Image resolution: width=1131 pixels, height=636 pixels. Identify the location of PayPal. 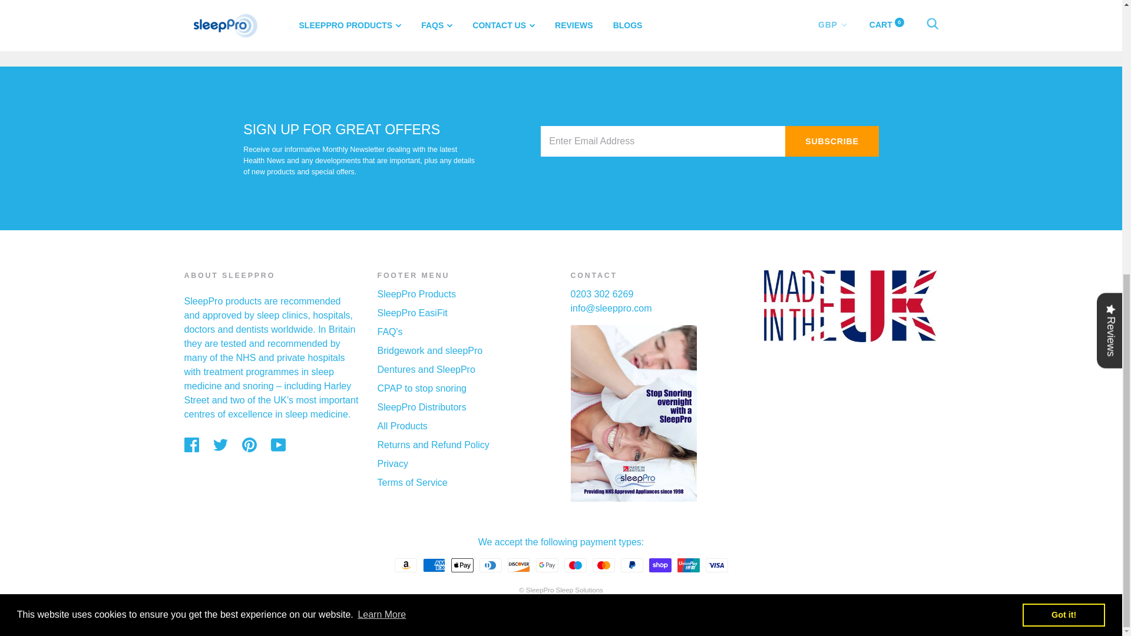
(632, 565).